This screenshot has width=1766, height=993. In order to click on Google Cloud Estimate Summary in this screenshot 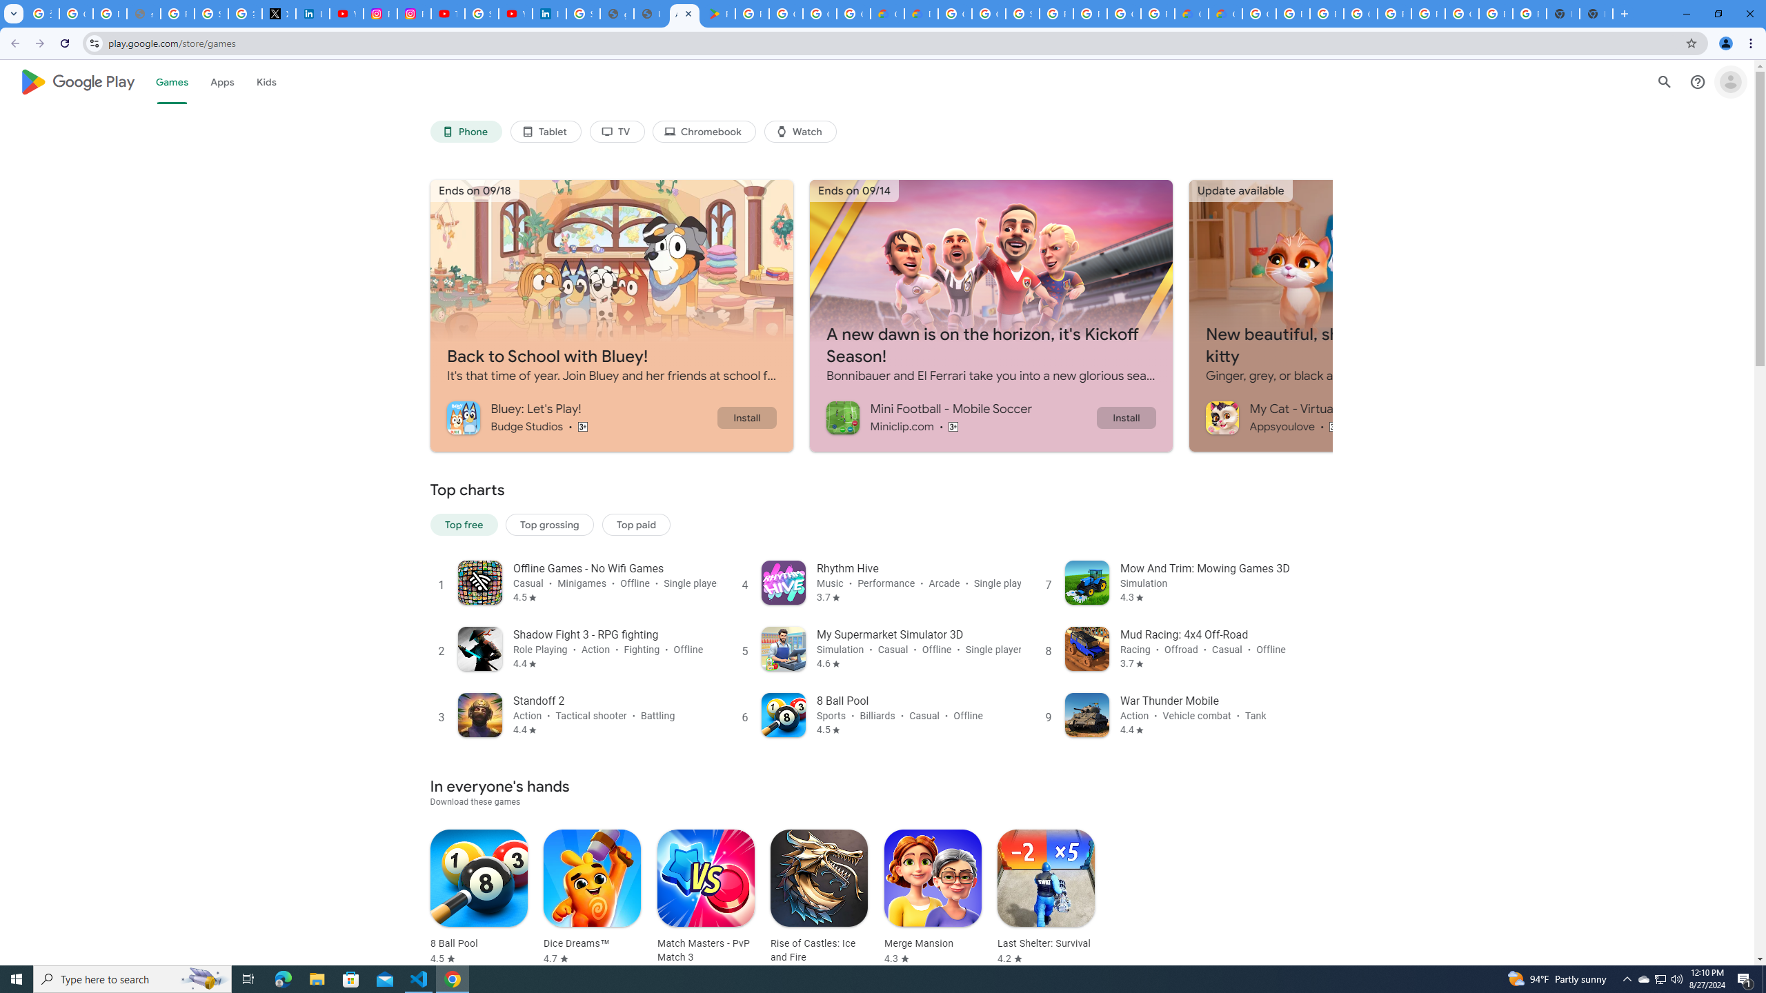, I will do `click(1225, 14)`.